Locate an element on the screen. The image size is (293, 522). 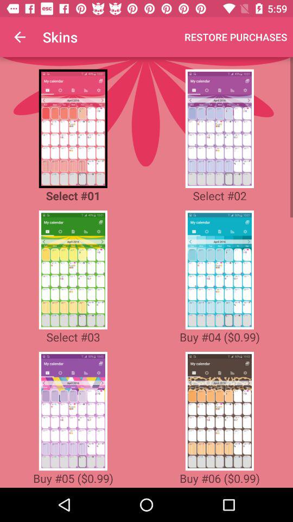
buy calendar skin number 4 option is located at coordinates (219, 270).